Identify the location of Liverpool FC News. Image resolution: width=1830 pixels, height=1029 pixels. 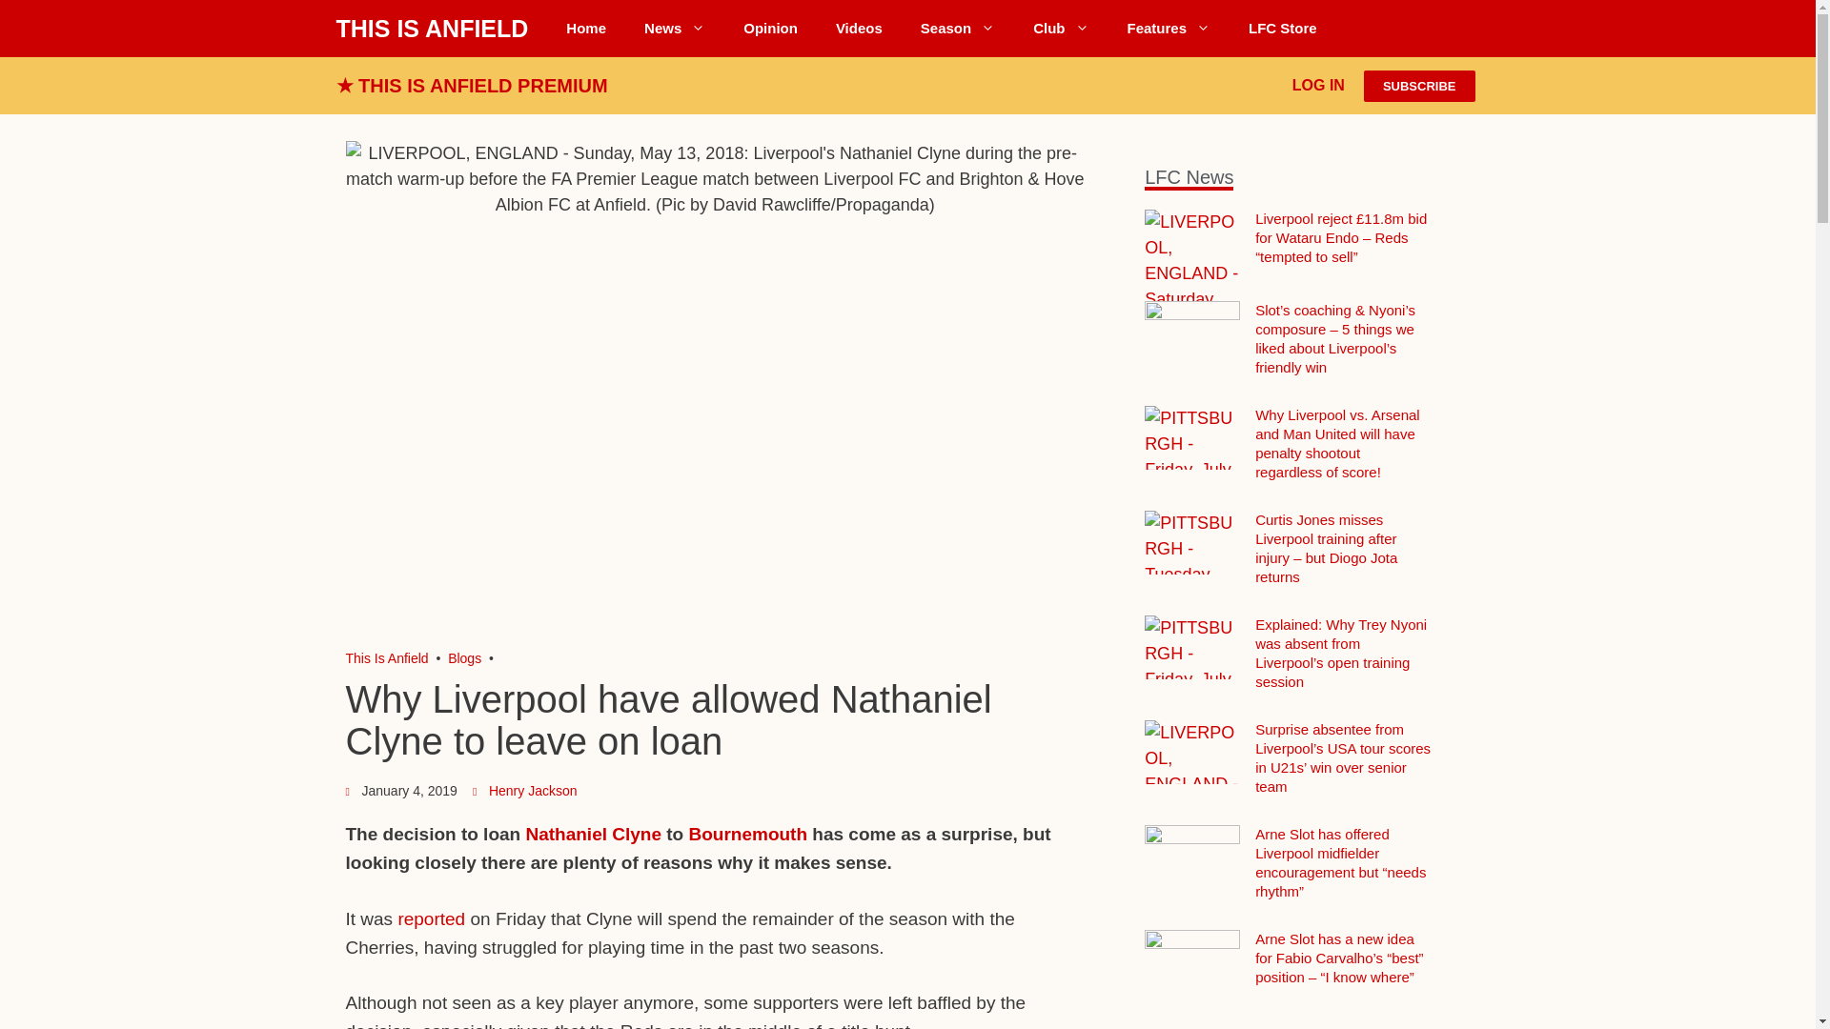
(675, 29).